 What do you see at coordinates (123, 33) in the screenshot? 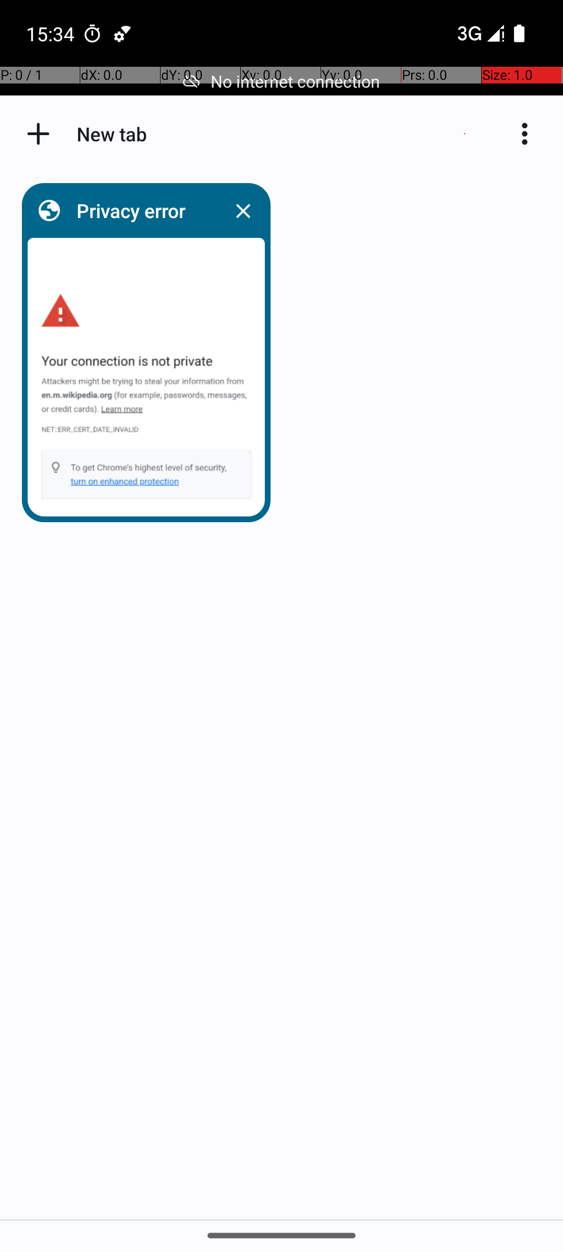
I see `Android System notification: Wi‑Fi will turn on automatically` at bounding box center [123, 33].